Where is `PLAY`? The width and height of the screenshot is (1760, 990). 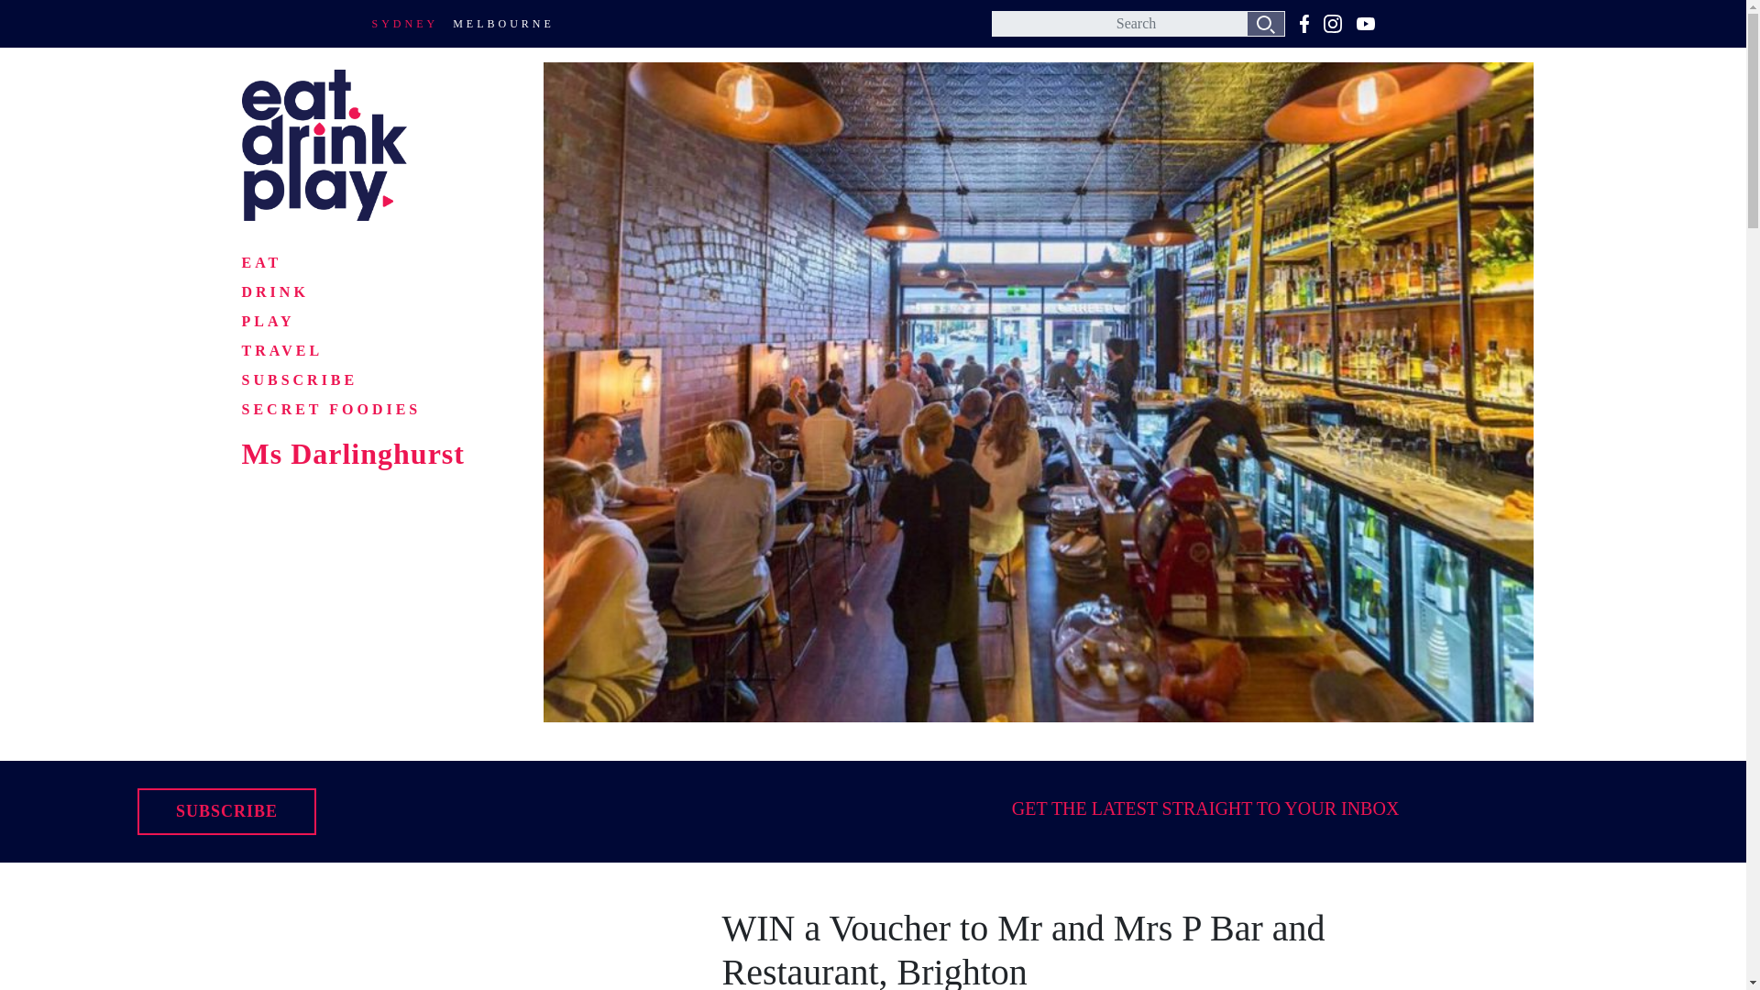 PLAY is located at coordinates (269, 321).